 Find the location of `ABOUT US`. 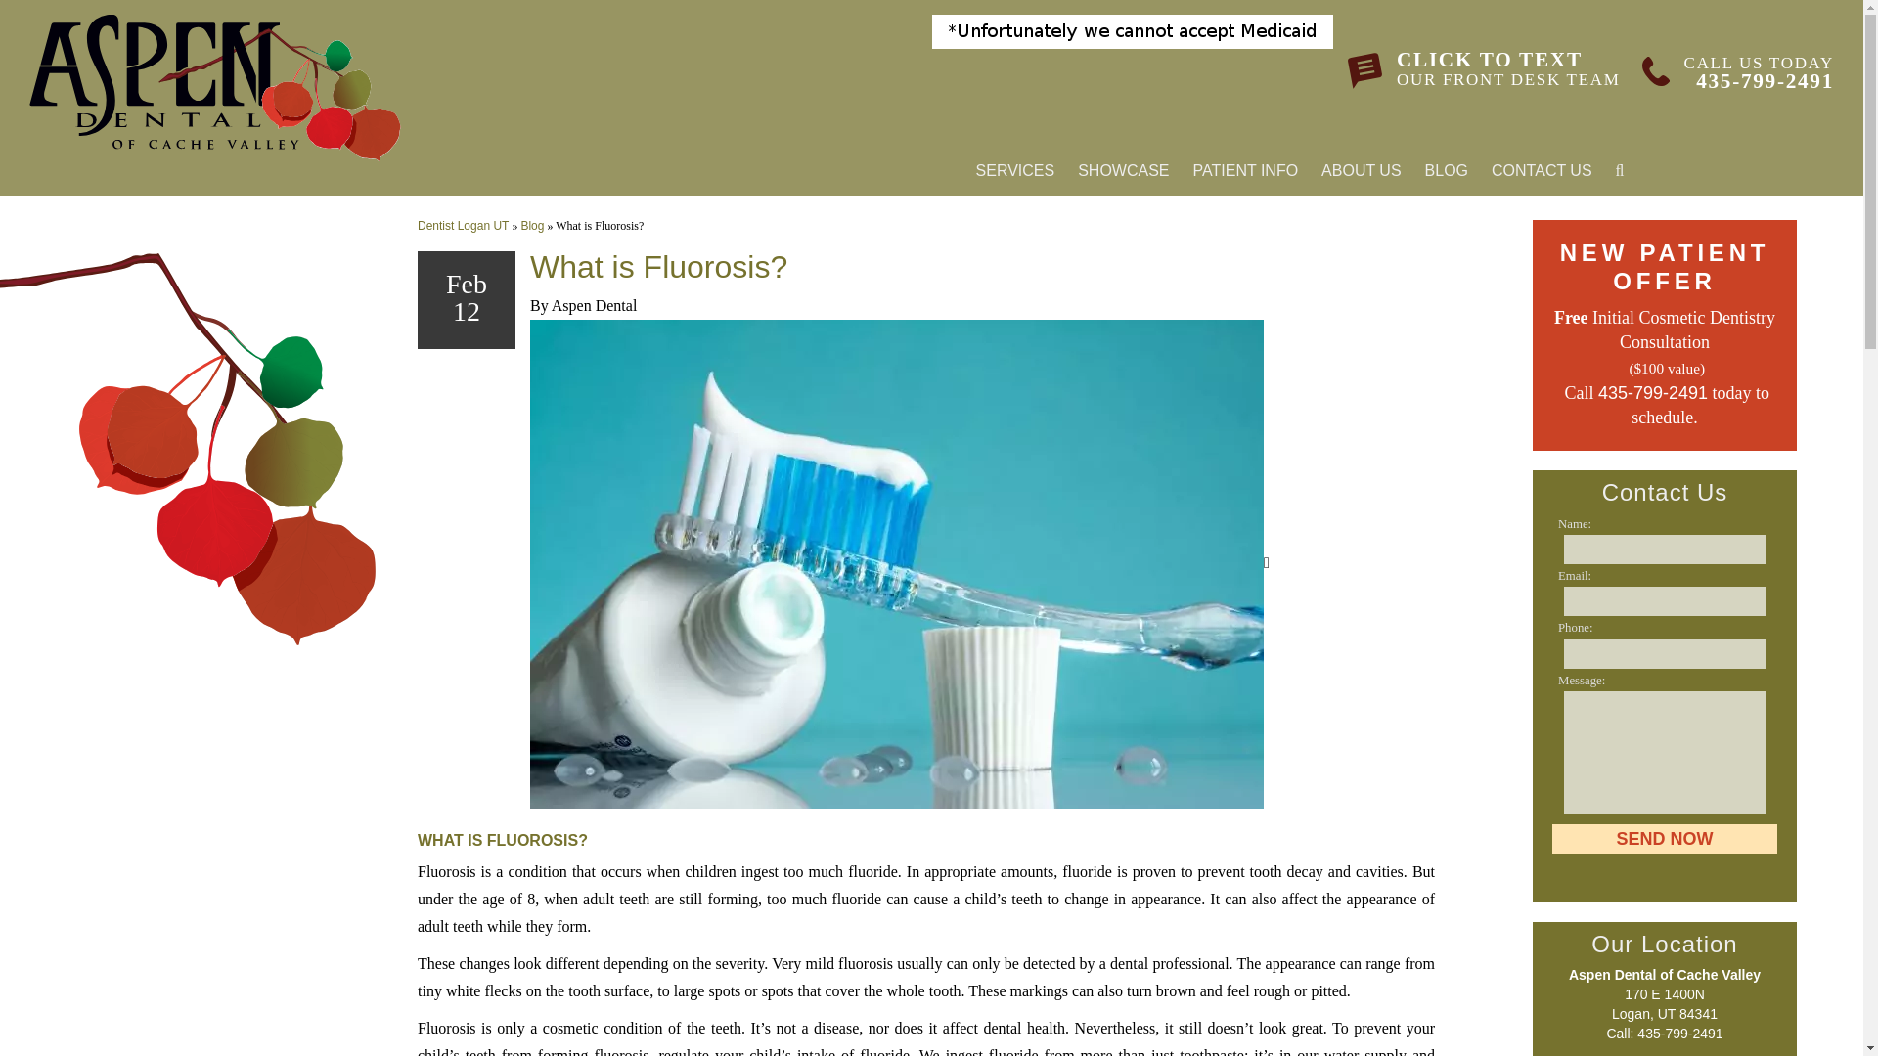

ABOUT US is located at coordinates (1015, 170).